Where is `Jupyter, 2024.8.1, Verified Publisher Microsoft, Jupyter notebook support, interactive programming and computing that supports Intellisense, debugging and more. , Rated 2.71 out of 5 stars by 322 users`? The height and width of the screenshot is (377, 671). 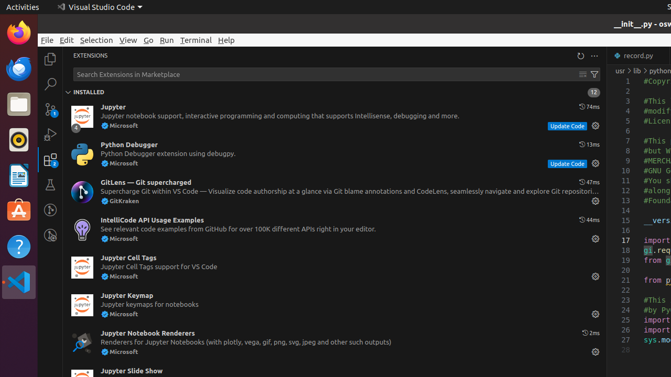
Jupyter, 2024.8.1, Verified Publisher Microsoft, Jupyter notebook support, interactive programming and computing that supports Intellisense, debugging and more. , Rated 2.71 out of 5 stars by 322 users is located at coordinates (334, 117).